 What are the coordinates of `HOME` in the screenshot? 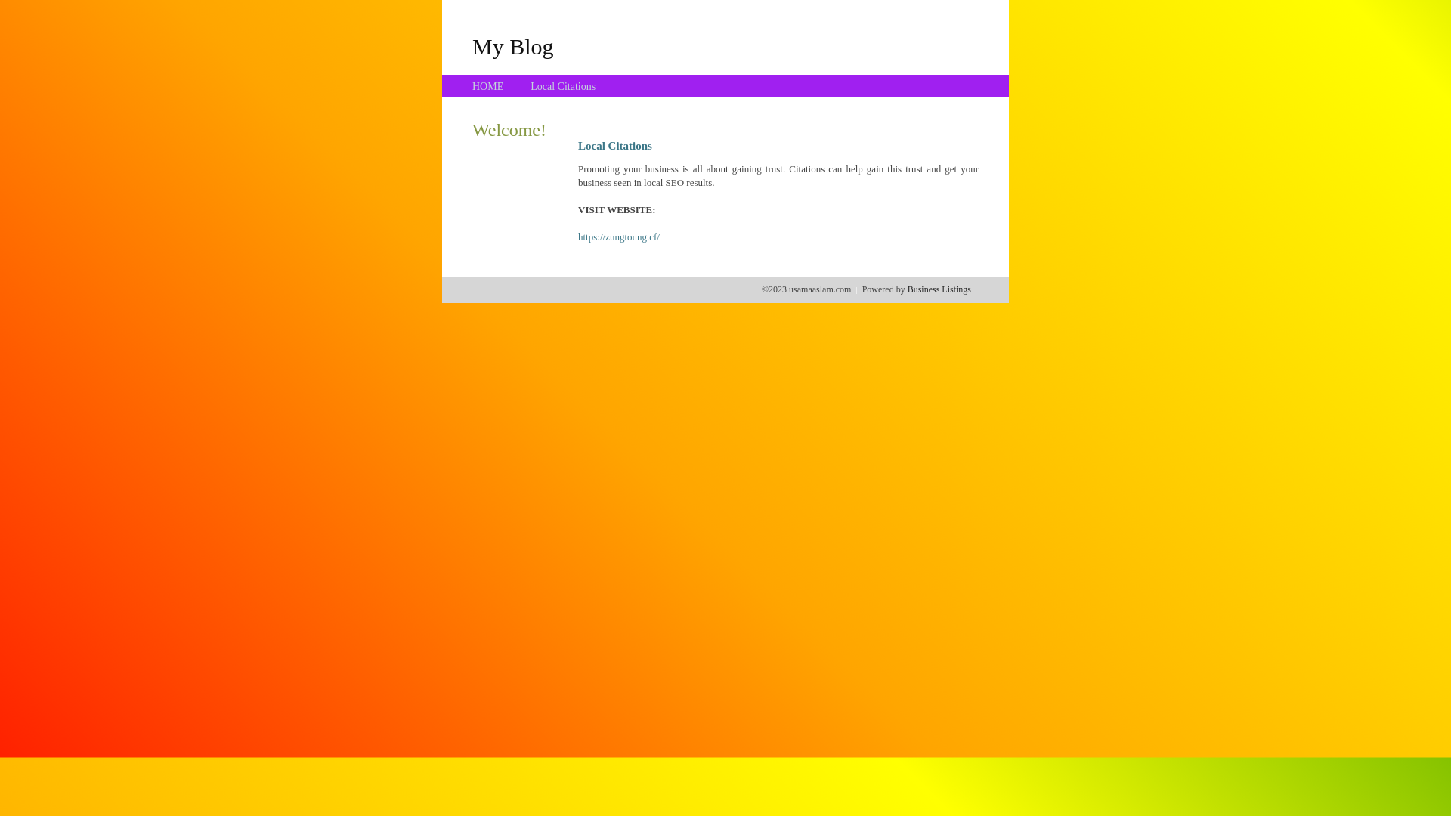 It's located at (488, 86).